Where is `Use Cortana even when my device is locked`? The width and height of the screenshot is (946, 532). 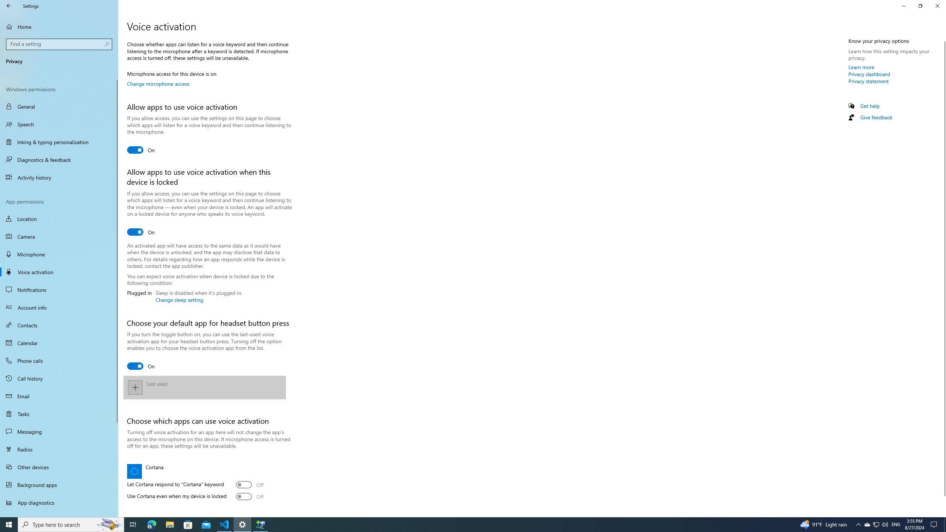
Use Cortana even when my device is locked is located at coordinates (250, 496).